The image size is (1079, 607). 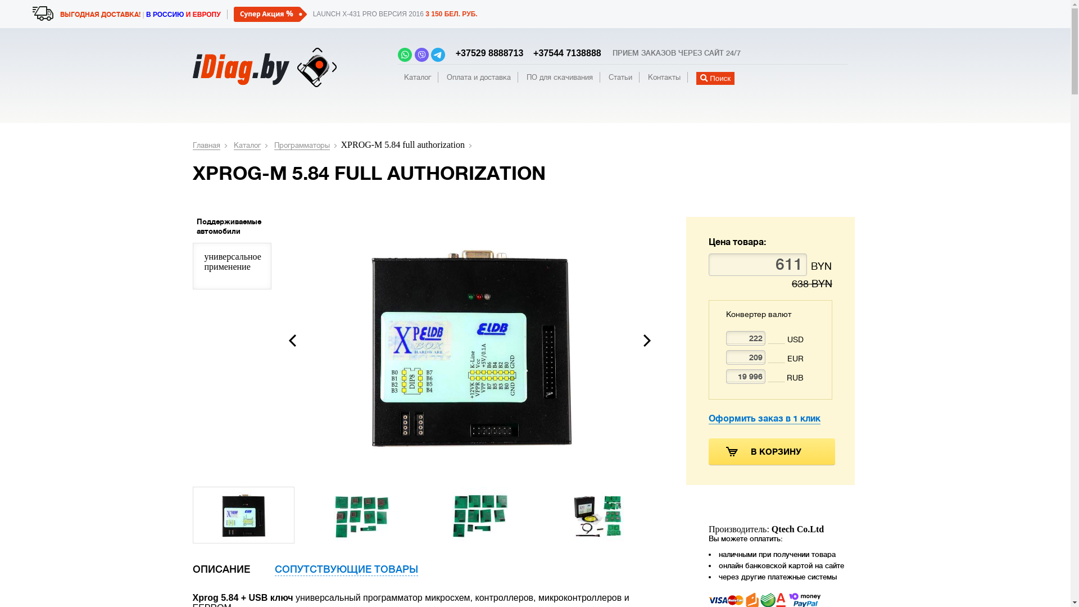 I want to click on   +37529 8888713, so click(x=487, y=53).